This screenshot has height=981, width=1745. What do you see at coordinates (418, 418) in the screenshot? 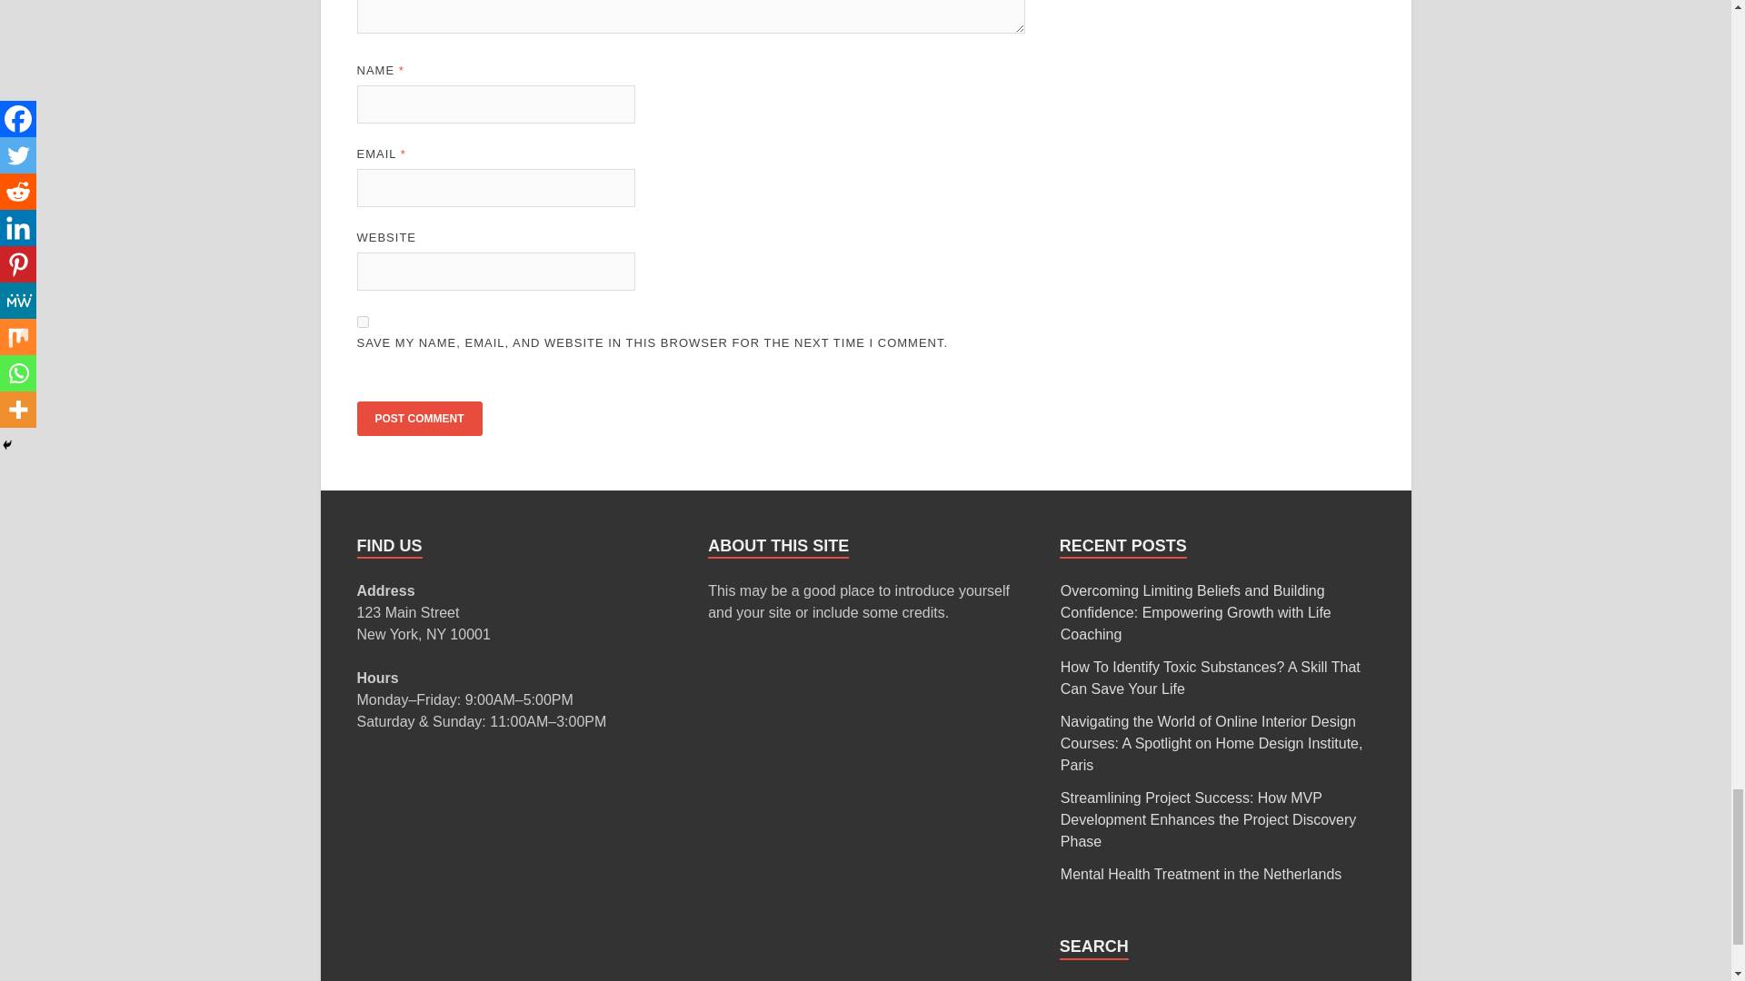
I see `Post Comment` at bounding box center [418, 418].